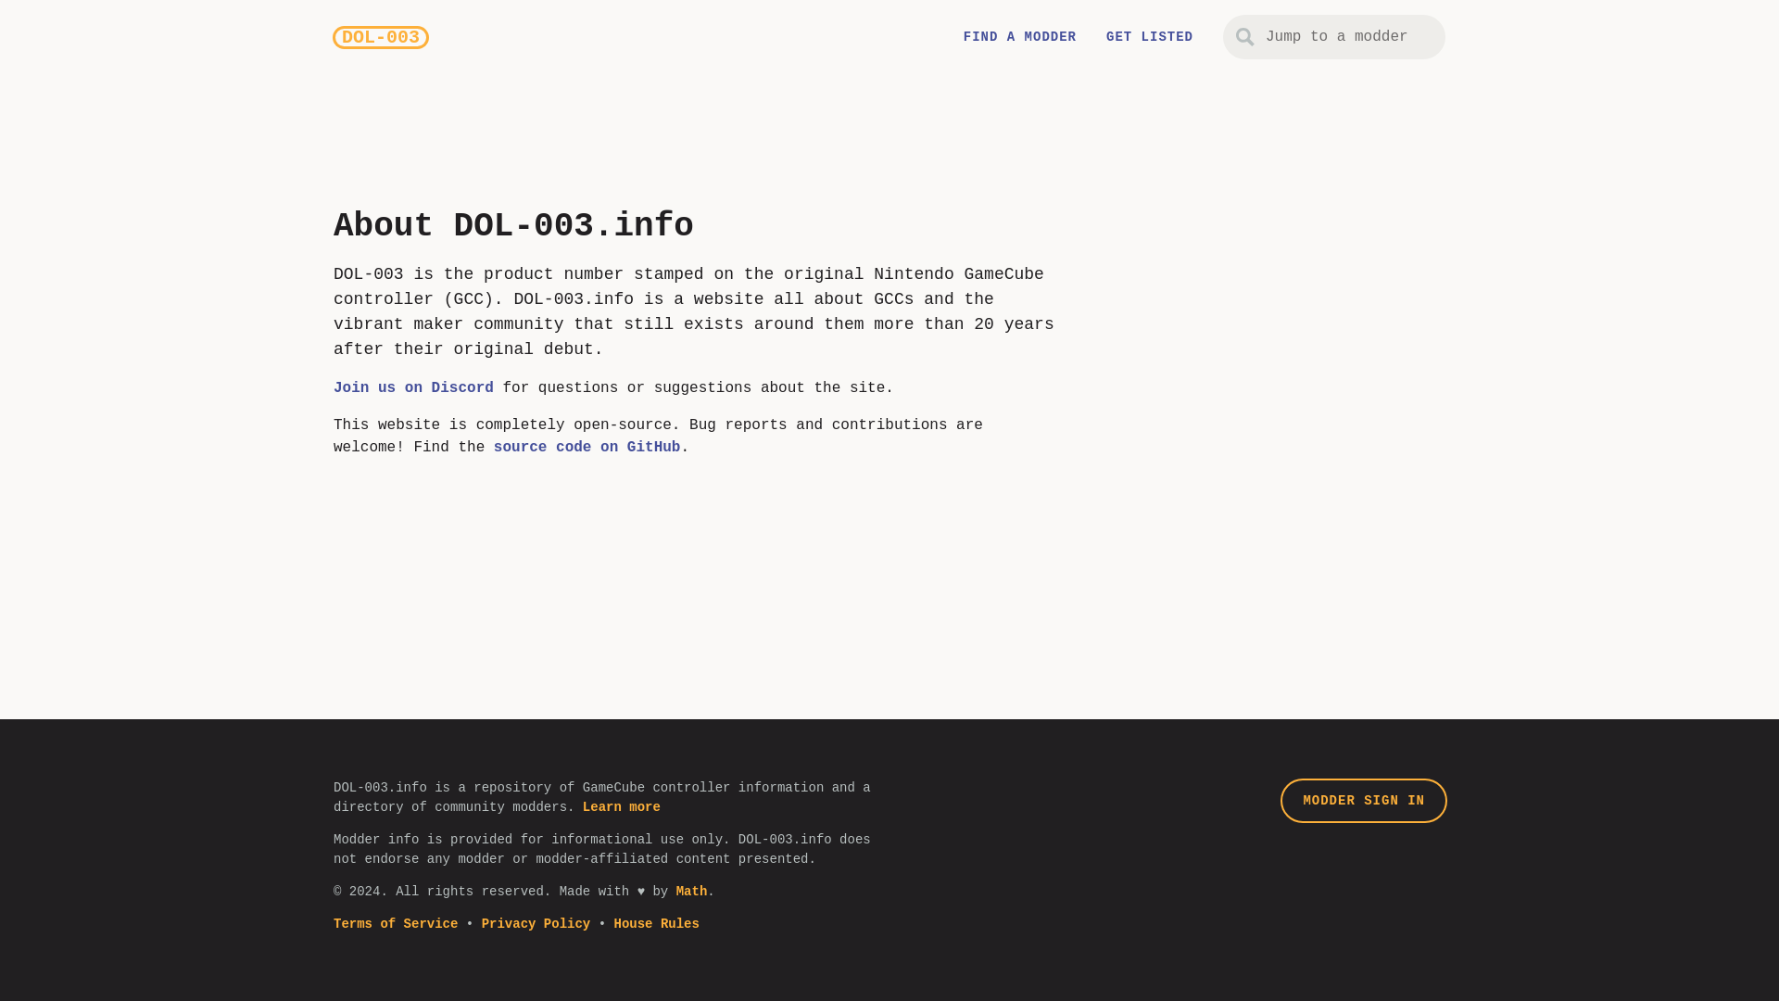 This screenshot has width=1779, height=1001. Describe the element at coordinates (536, 924) in the screenshot. I see `Privacy Policy` at that location.